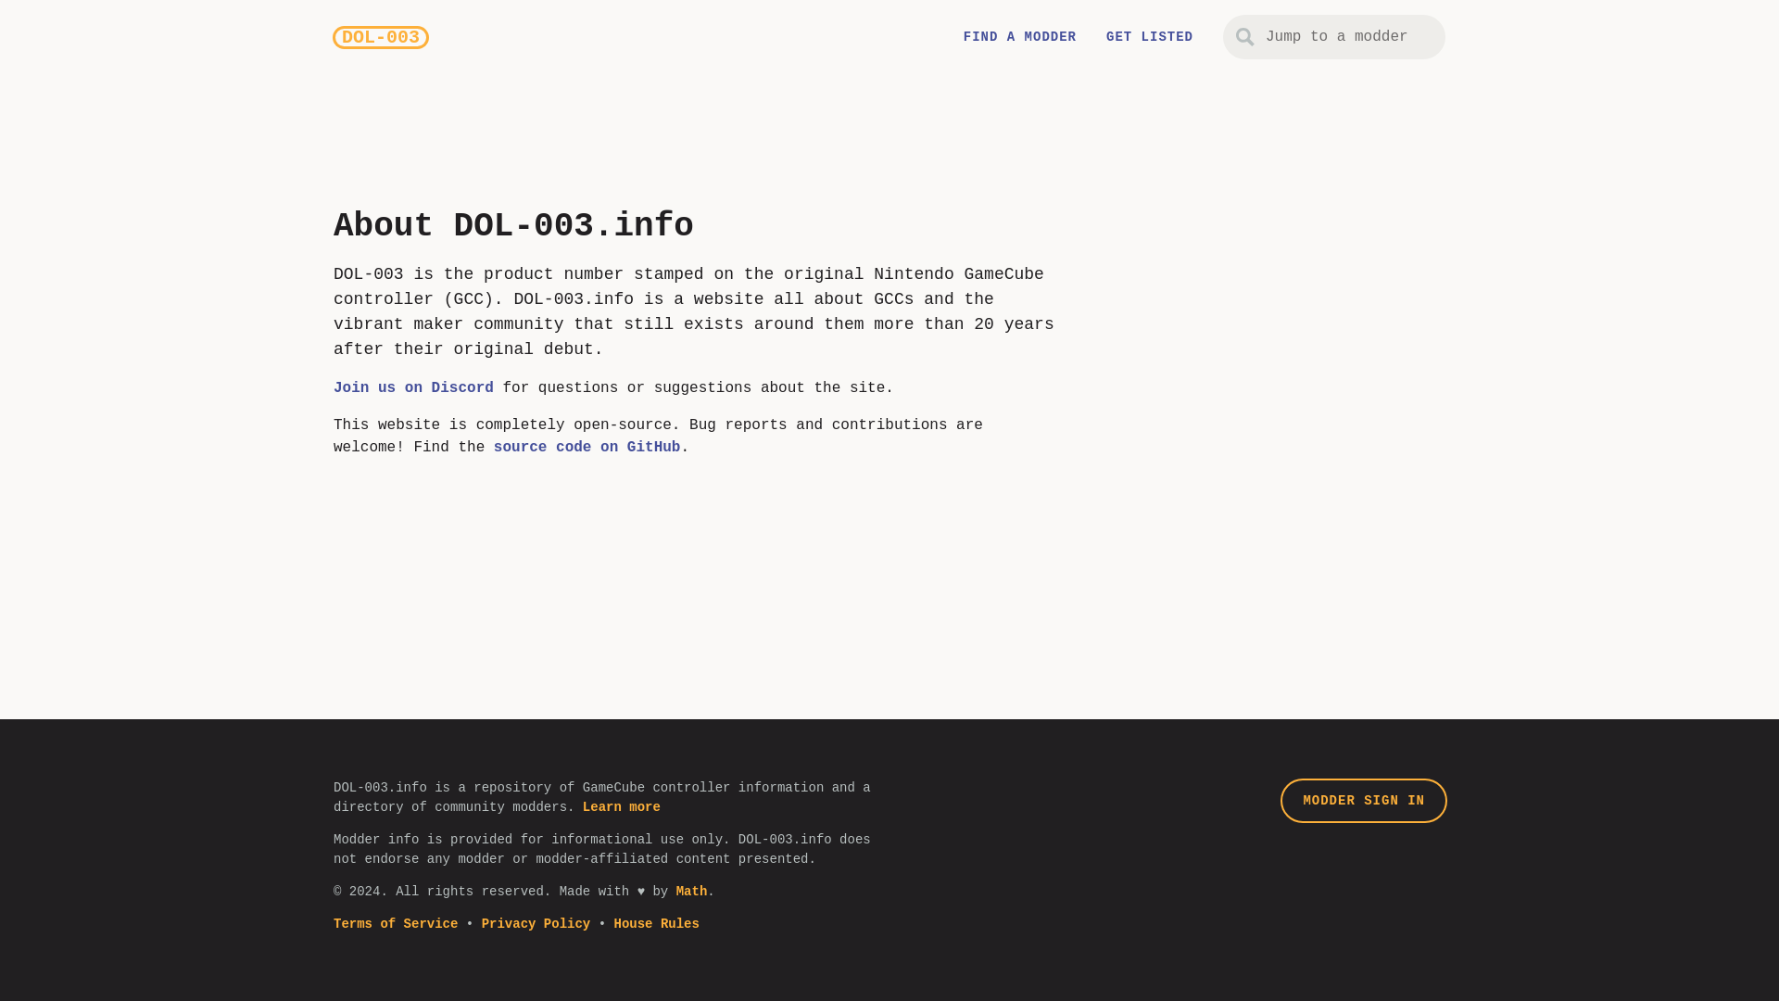 This screenshot has width=1779, height=1001. Describe the element at coordinates (536, 924) in the screenshot. I see `Privacy Policy` at that location.